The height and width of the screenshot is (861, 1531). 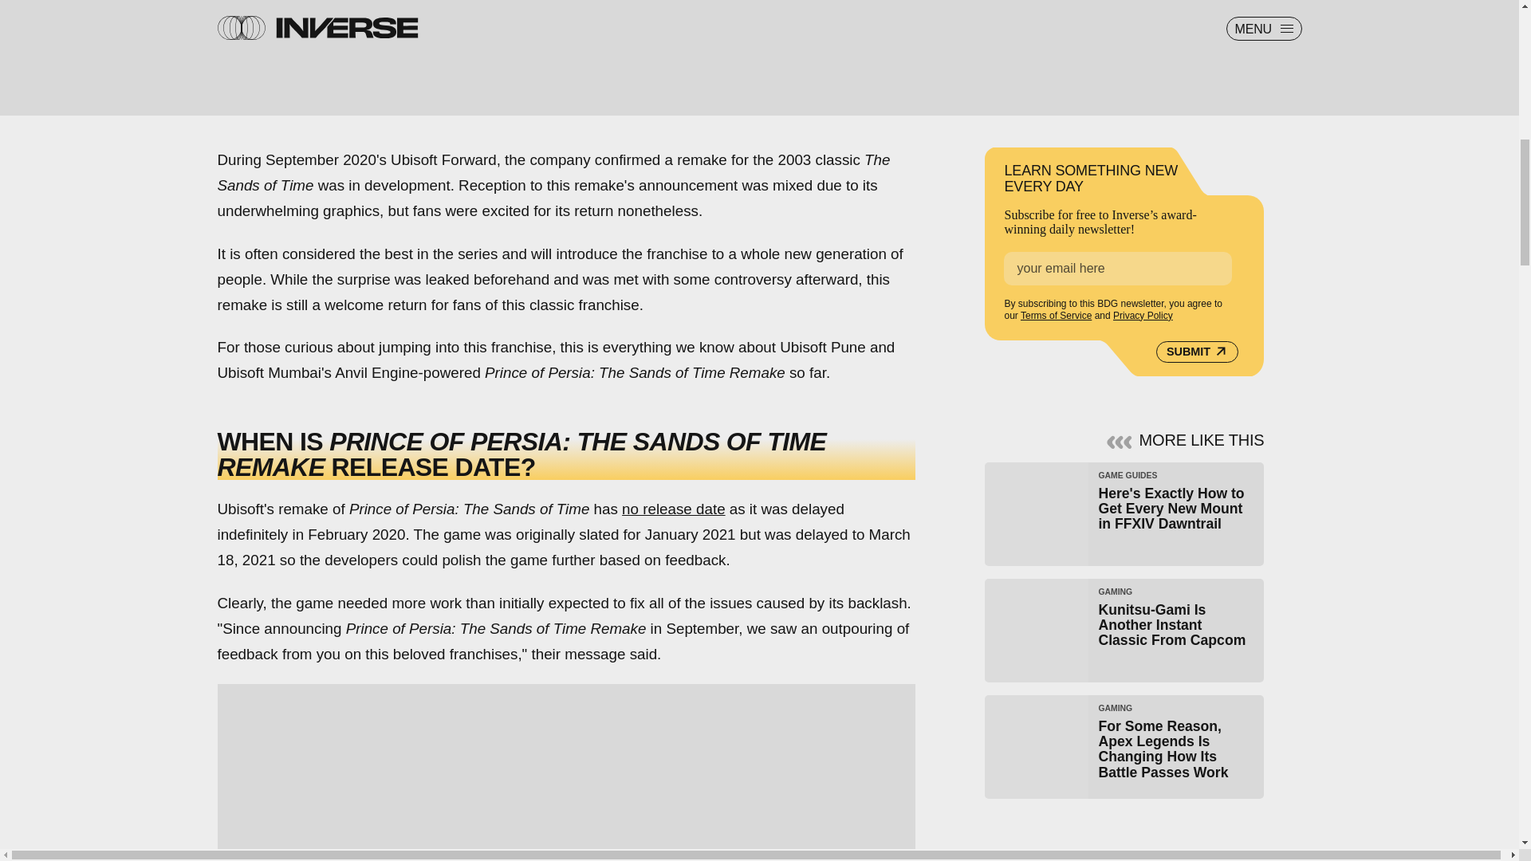 I want to click on Privacy Policy, so click(x=1142, y=315).